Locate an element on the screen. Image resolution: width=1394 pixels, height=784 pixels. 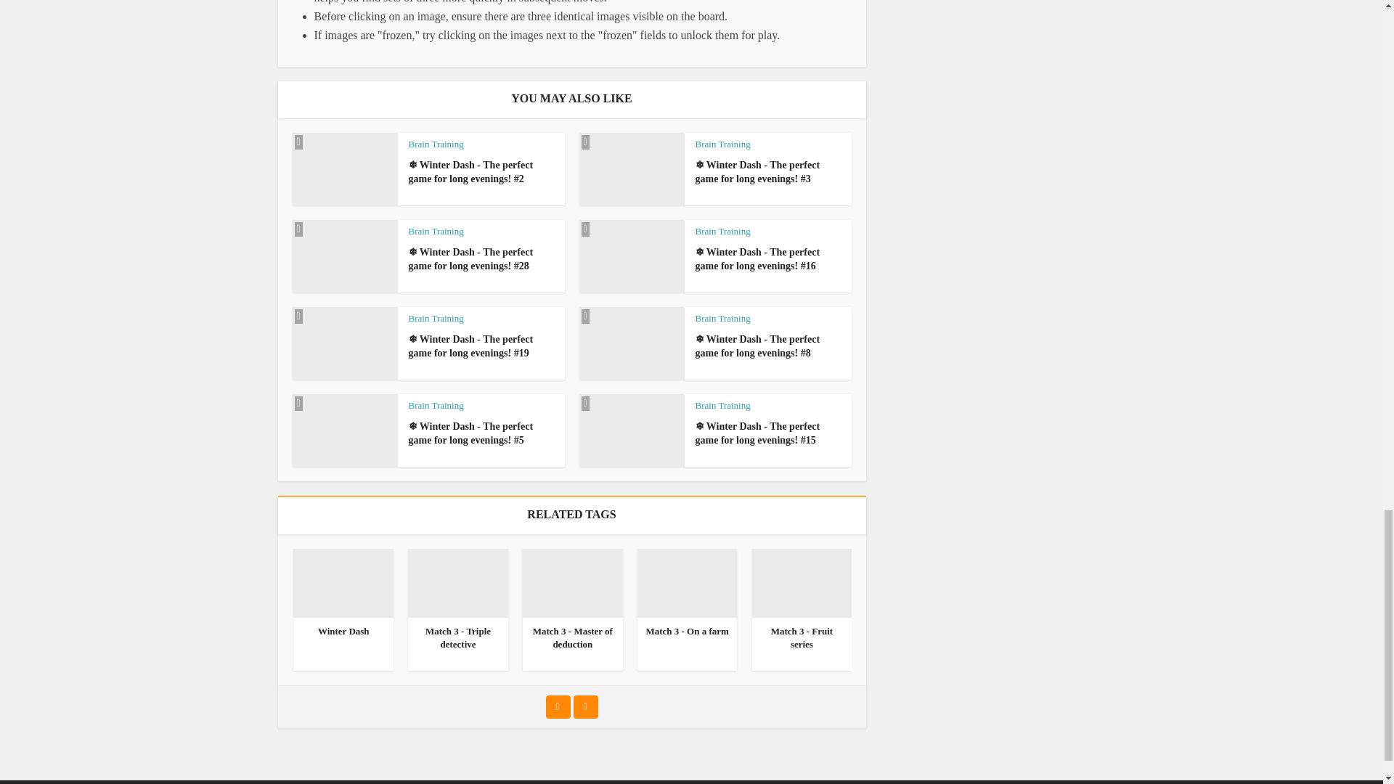
Brain Training is located at coordinates (436, 231).